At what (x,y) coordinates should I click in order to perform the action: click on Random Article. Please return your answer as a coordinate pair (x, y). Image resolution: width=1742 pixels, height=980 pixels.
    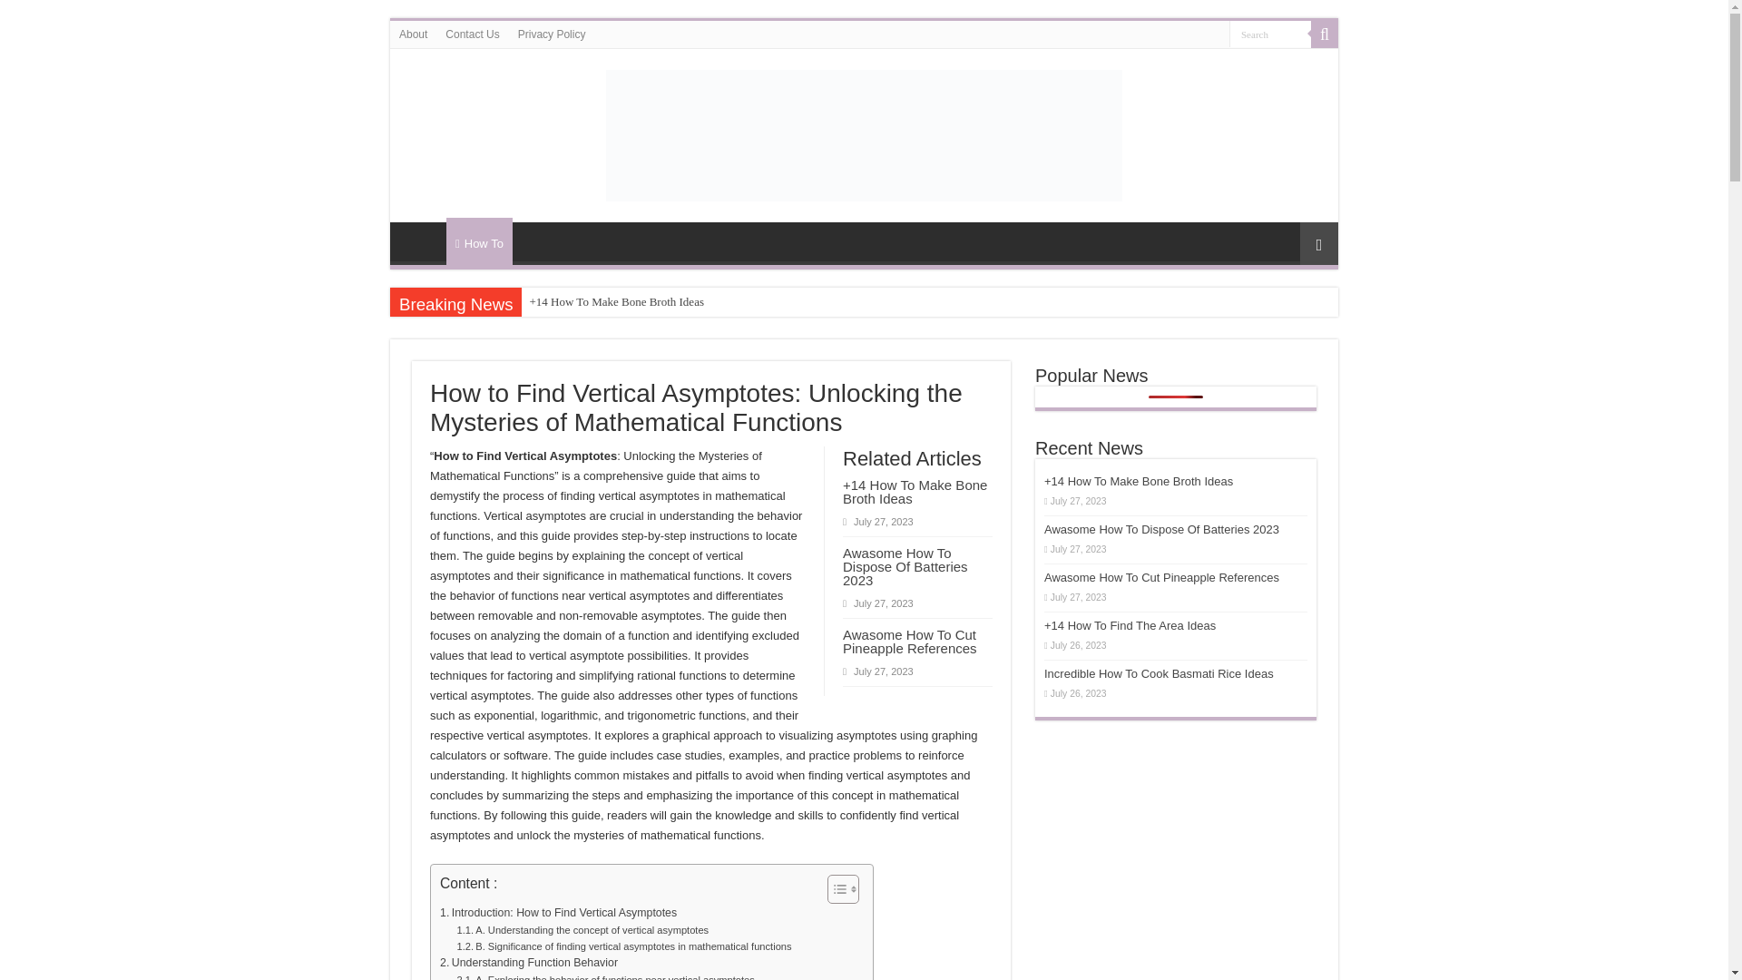
    Looking at the image, I should click on (1318, 243).